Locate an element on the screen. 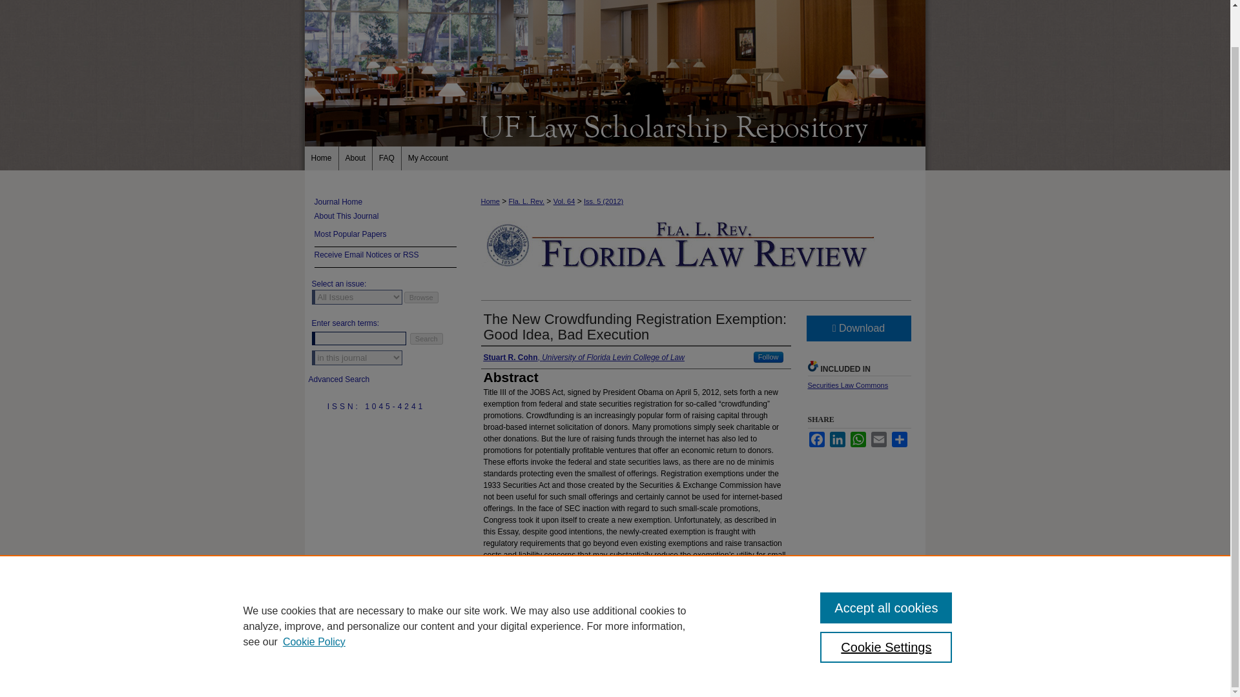  Florida Law Review is located at coordinates (615, 125).